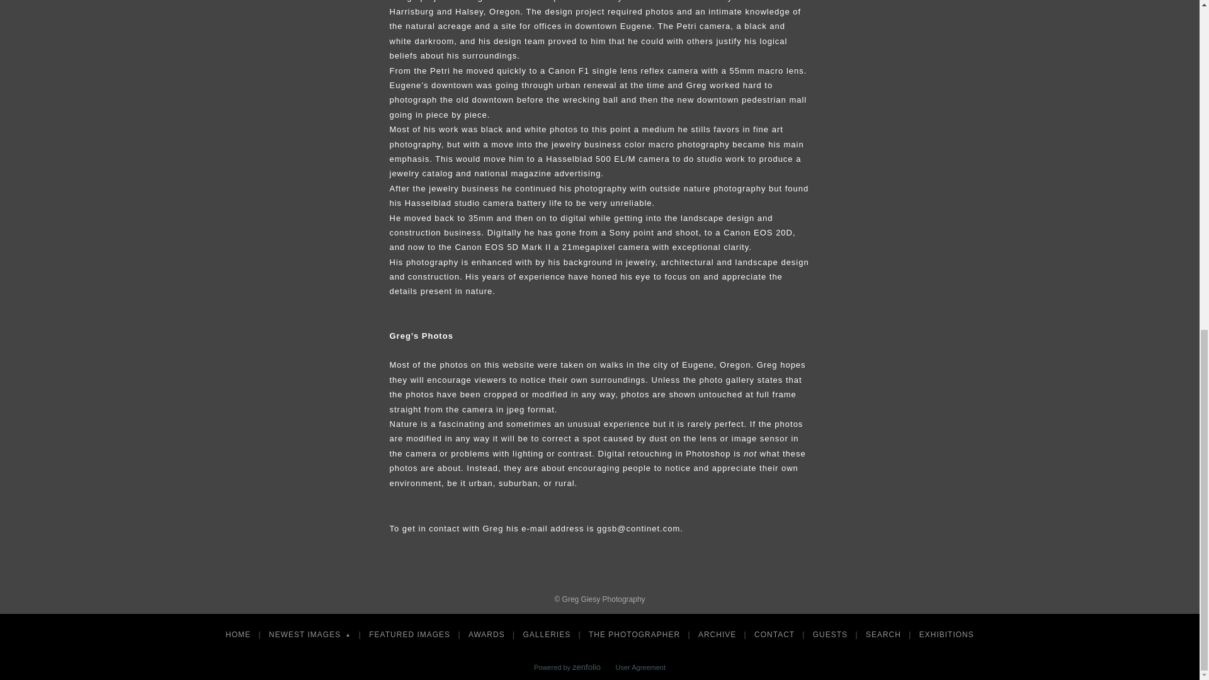 The image size is (1209, 680). What do you see at coordinates (487, 634) in the screenshot?
I see `AWARDS` at bounding box center [487, 634].